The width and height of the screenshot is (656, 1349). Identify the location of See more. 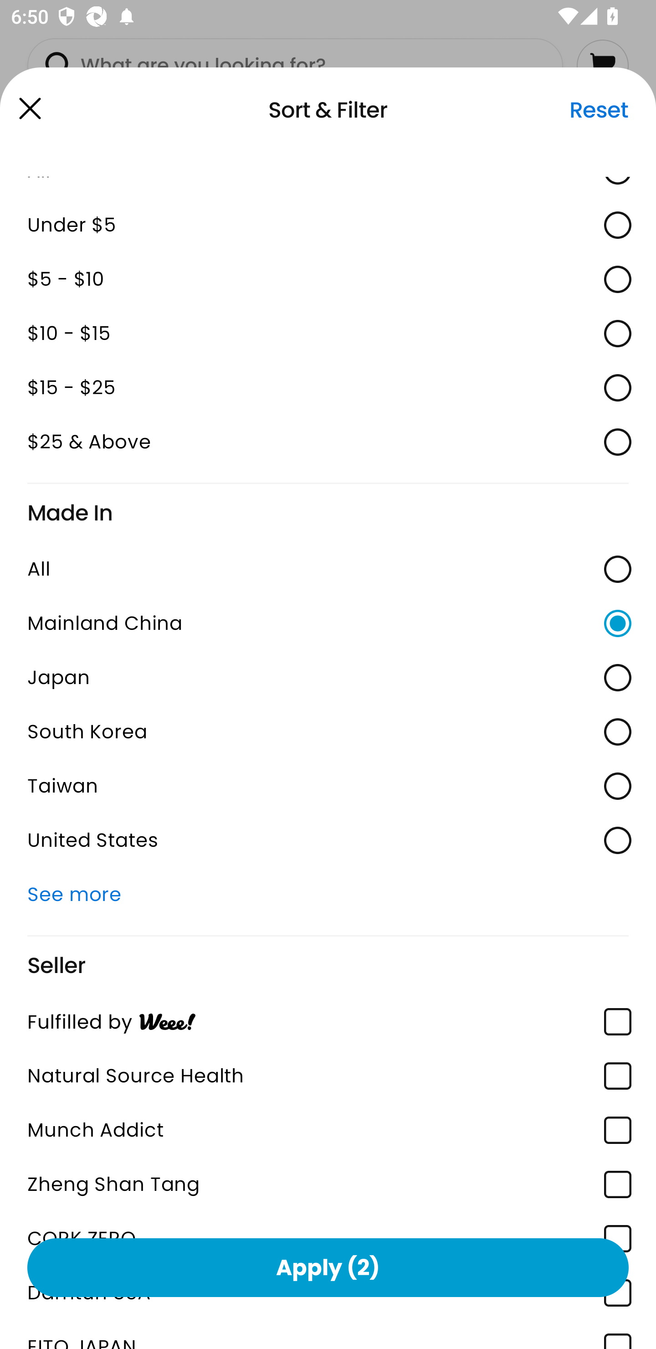
(328, 894).